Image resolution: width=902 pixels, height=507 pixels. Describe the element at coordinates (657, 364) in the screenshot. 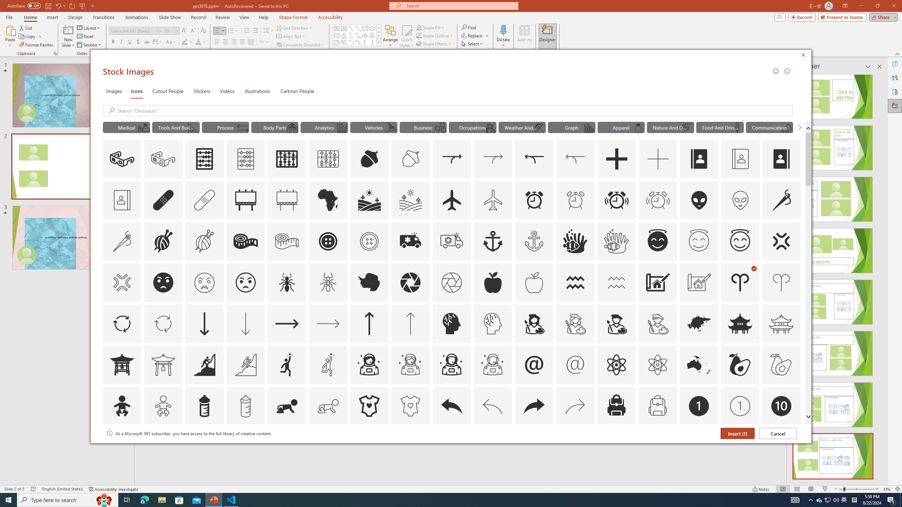

I see `AutomationID: Icons_Atom_M` at that location.